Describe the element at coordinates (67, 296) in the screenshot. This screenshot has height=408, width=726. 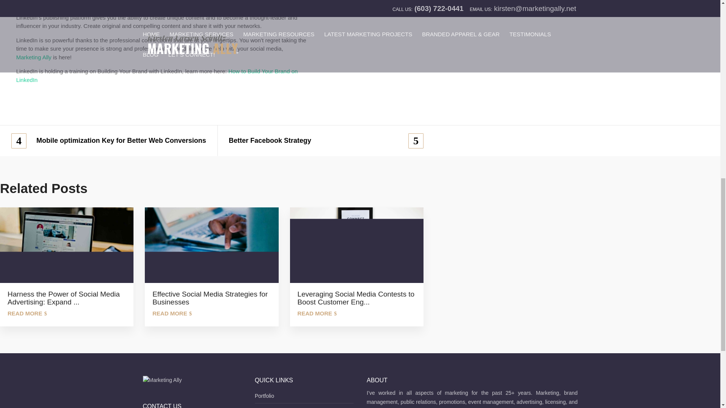
I see `Harness the Power of Social Media Advertising: Expand ...` at that location.